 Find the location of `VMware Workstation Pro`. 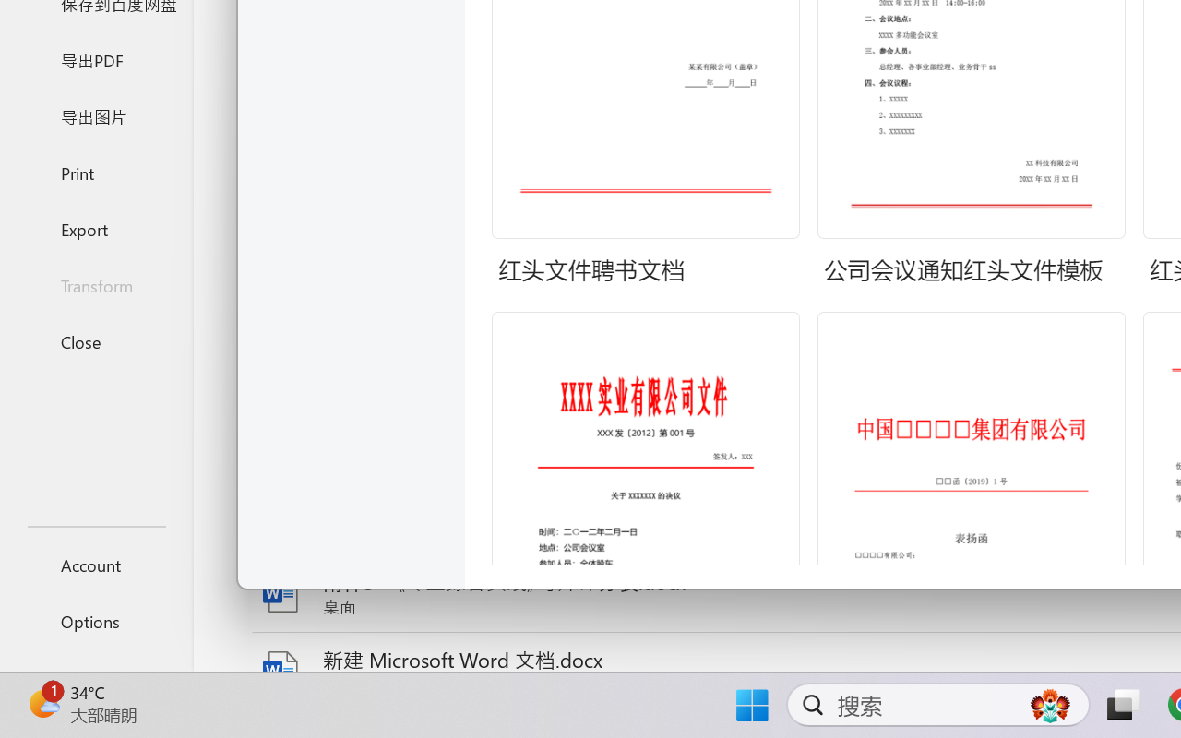

VMware Workstation Pro is located at coordinates (54, 277).